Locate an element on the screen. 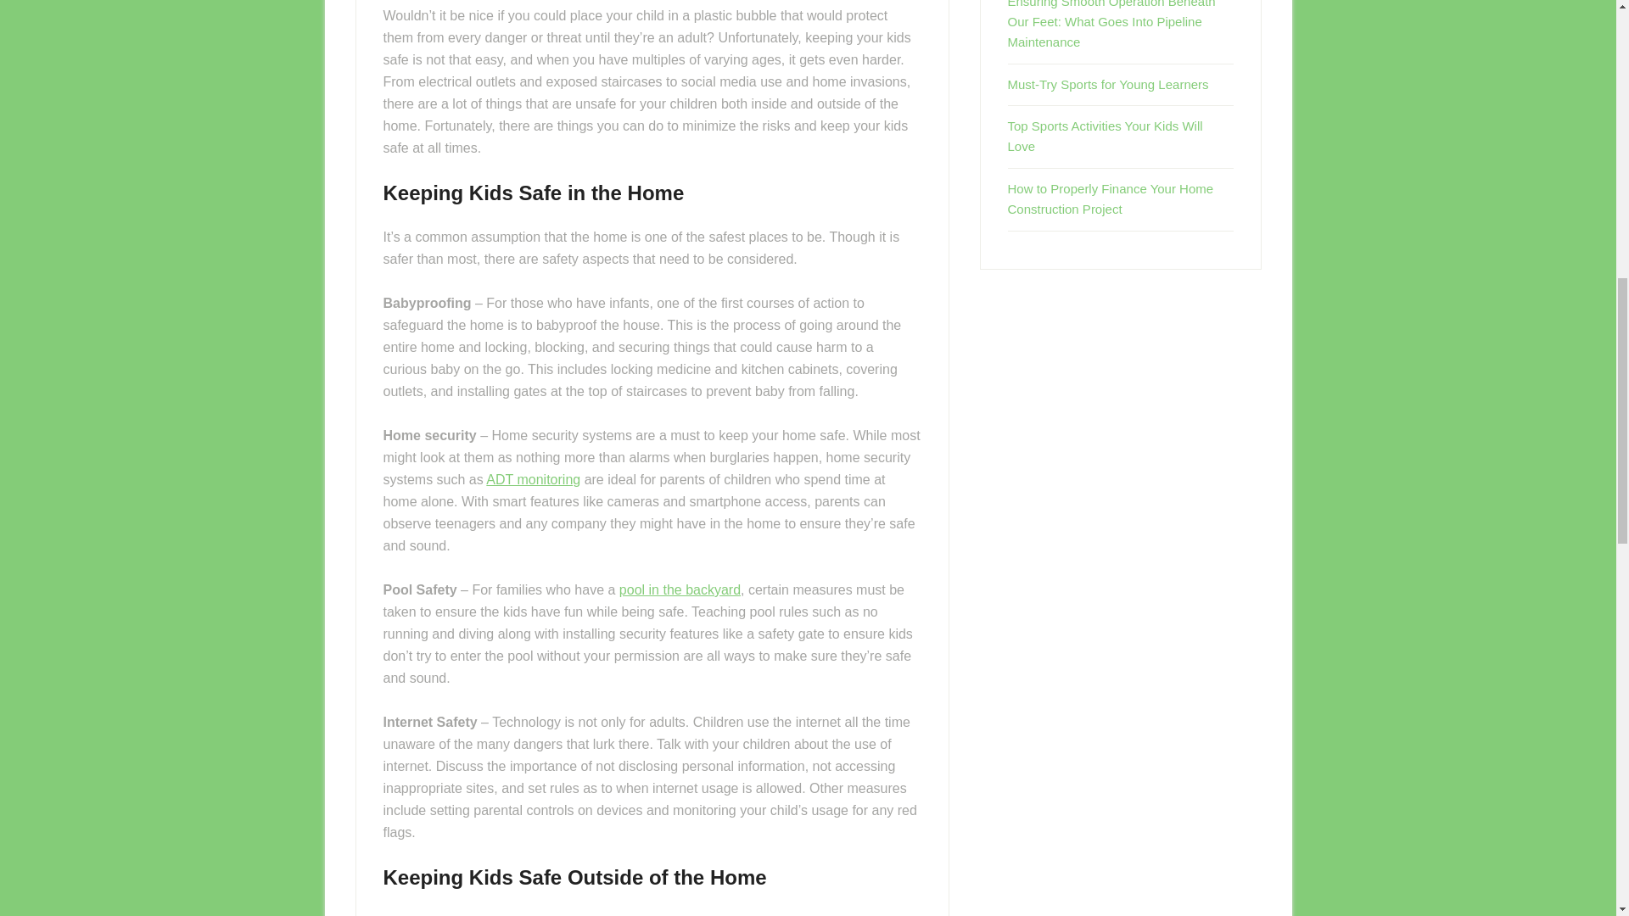  Top Sports Activities Your Kids Will Love is located at coordinates (1106, 136).